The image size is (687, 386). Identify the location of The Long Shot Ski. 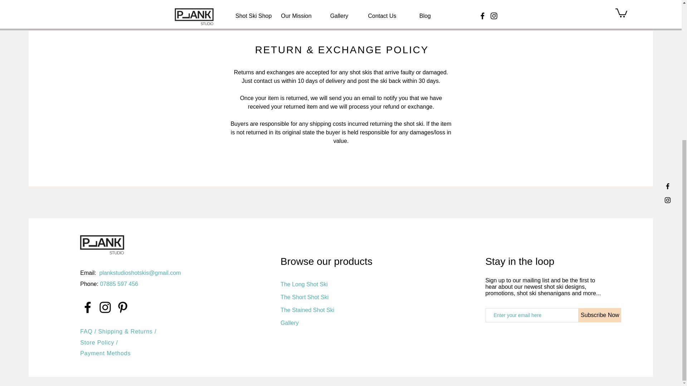
(304, 284).